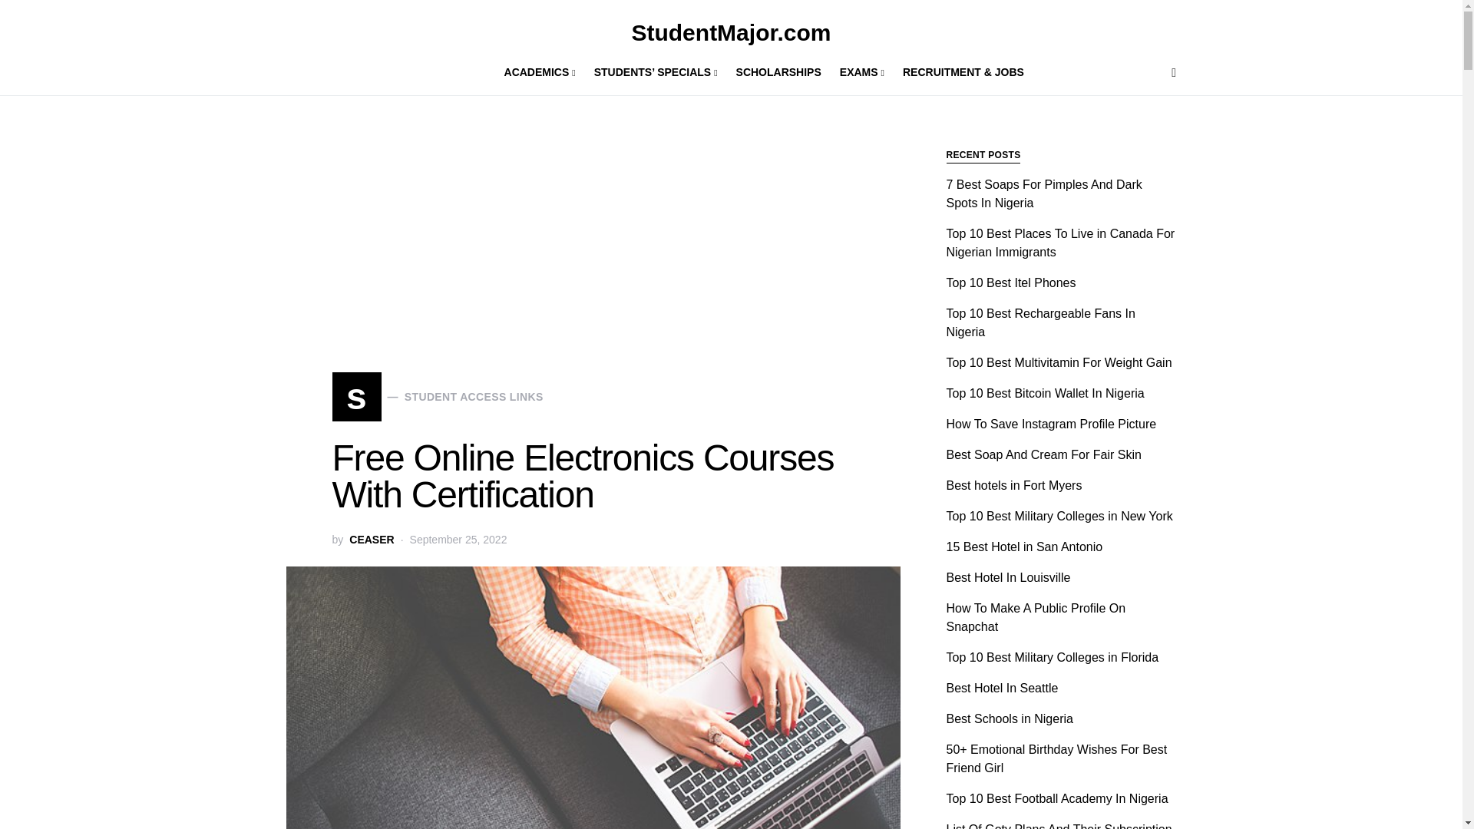 The image size is (1474, 829). Describe the element at coordinates (731, 32) in the screenshot. I see `StudentMajor.com` at that location.